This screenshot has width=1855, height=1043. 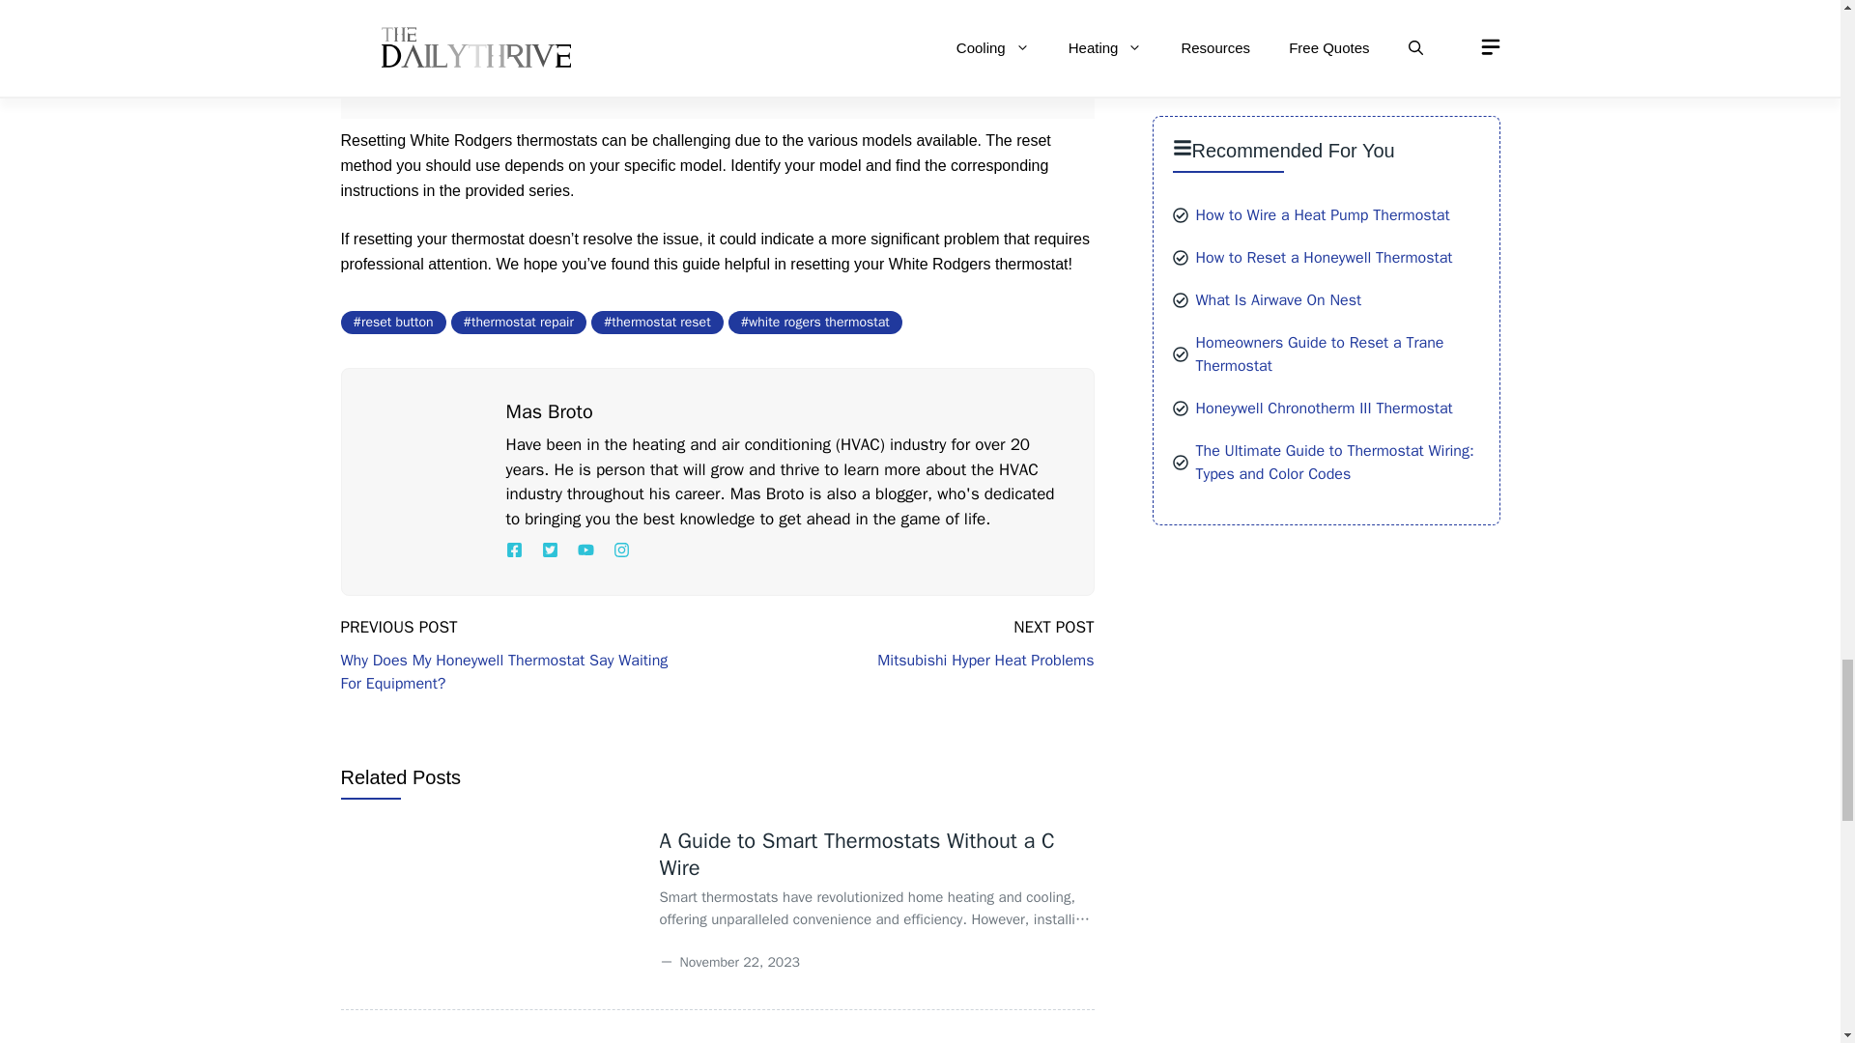 I want to click on reset button, so click(x=392, y=322).